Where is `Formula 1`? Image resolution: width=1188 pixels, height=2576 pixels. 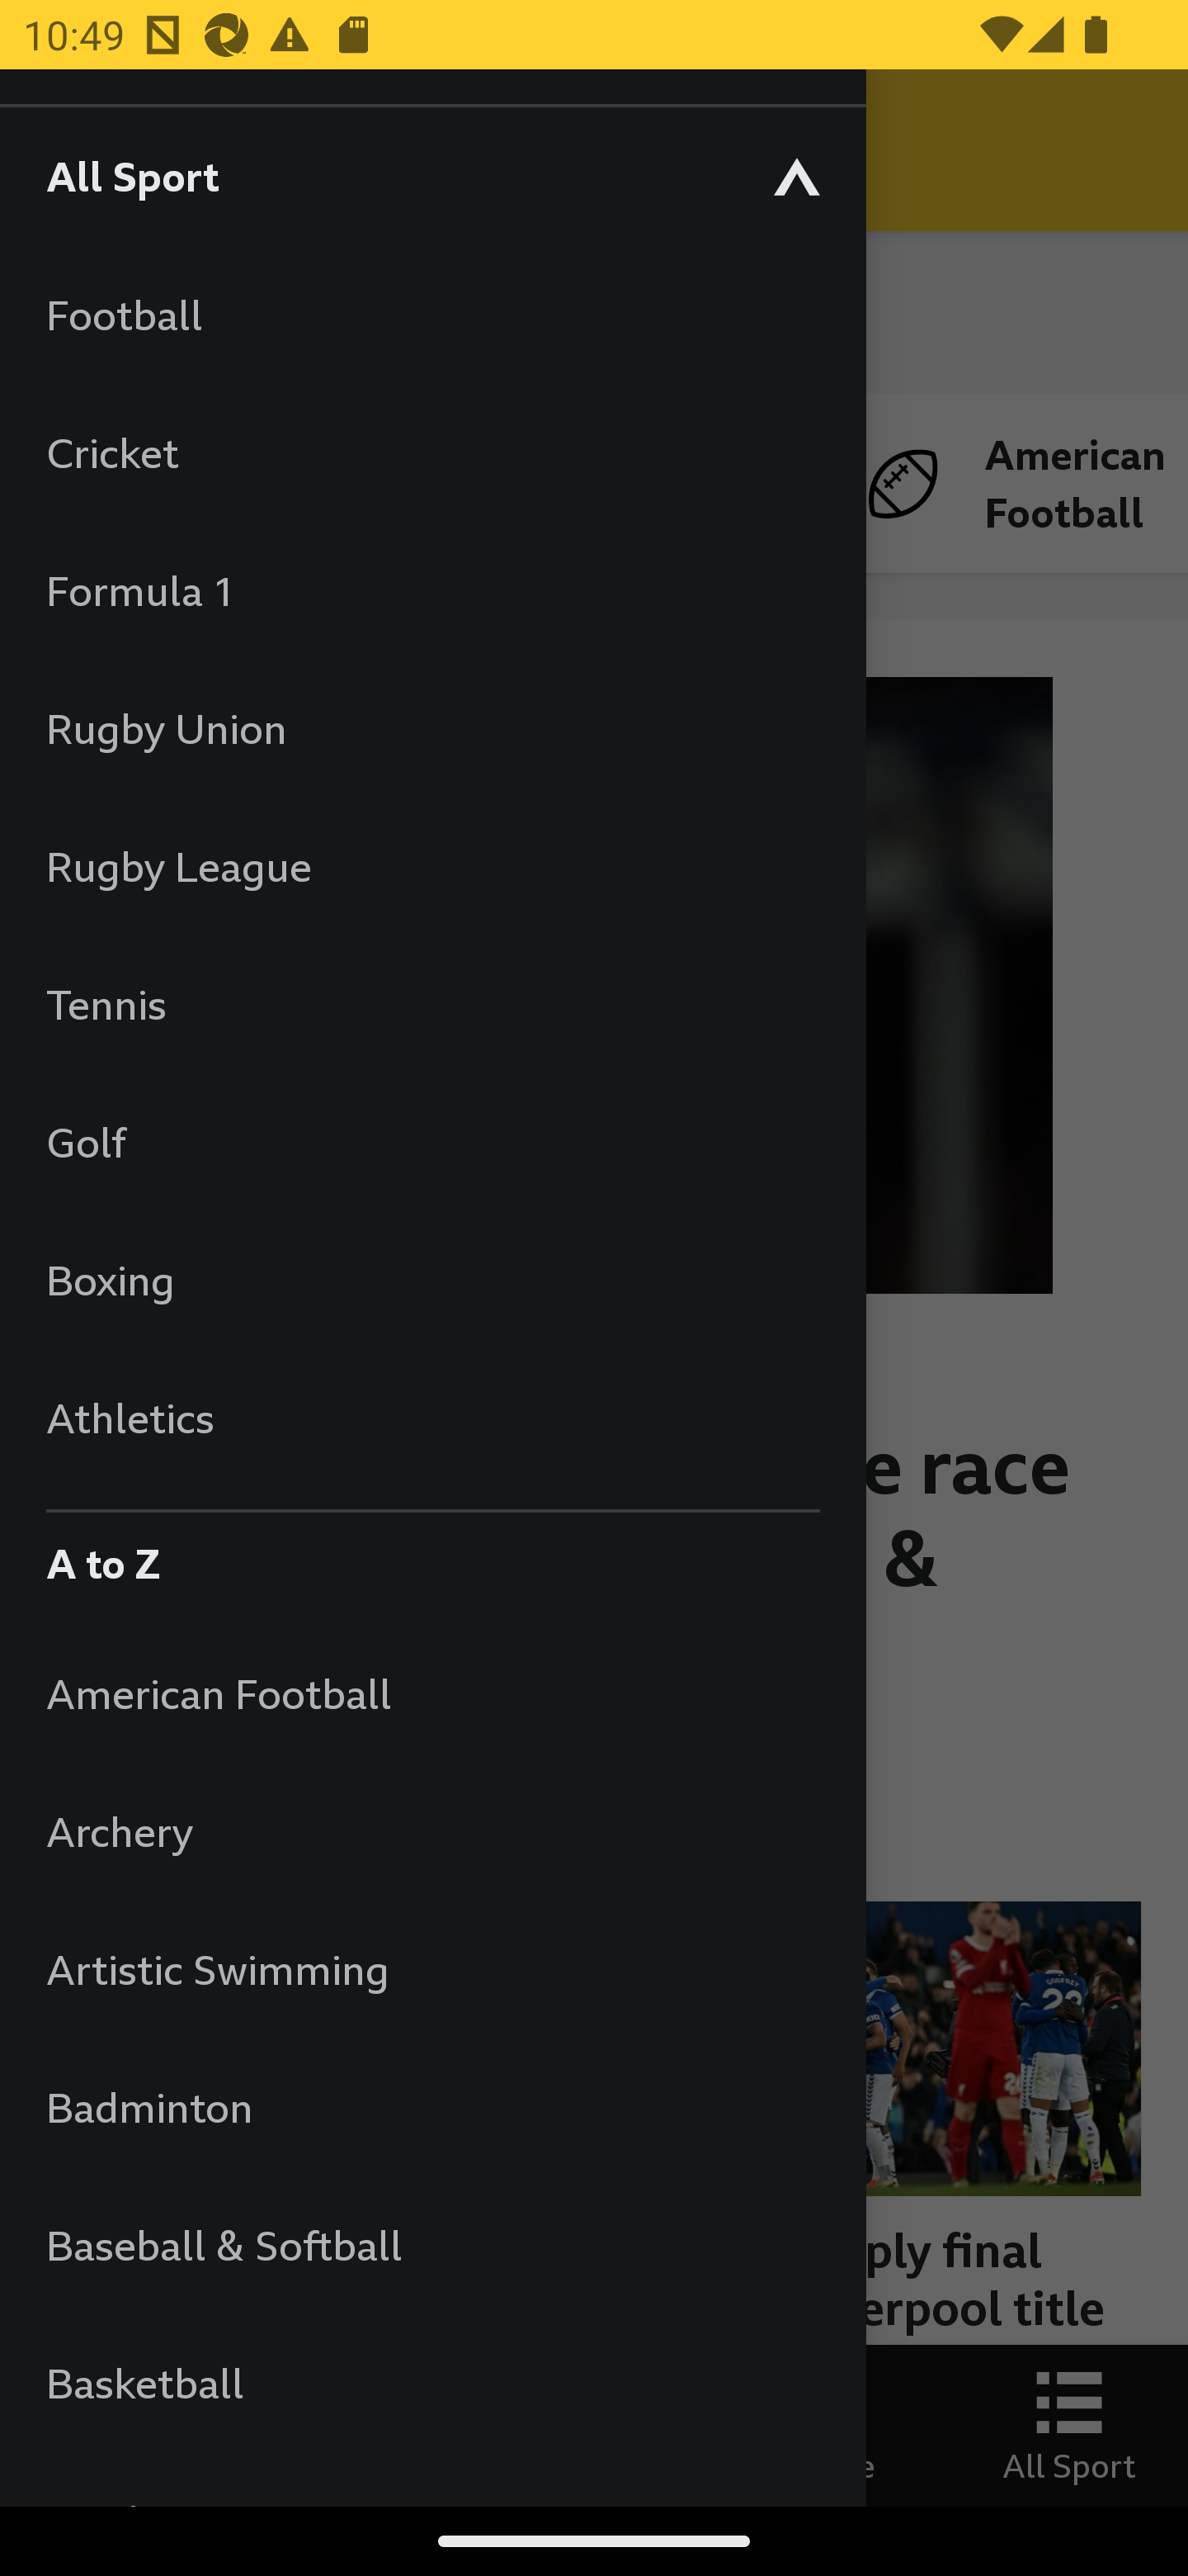
Formula 1 is located at coordinates (432, 590).